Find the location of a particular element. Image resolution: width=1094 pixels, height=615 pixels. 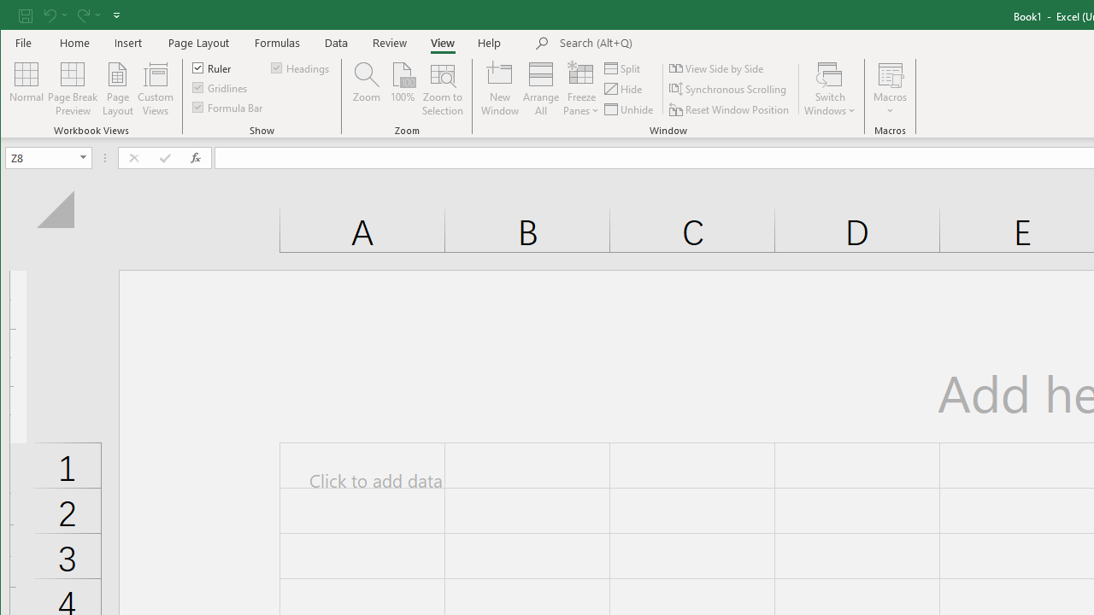

Name Box is located at coordinates (41, 157).